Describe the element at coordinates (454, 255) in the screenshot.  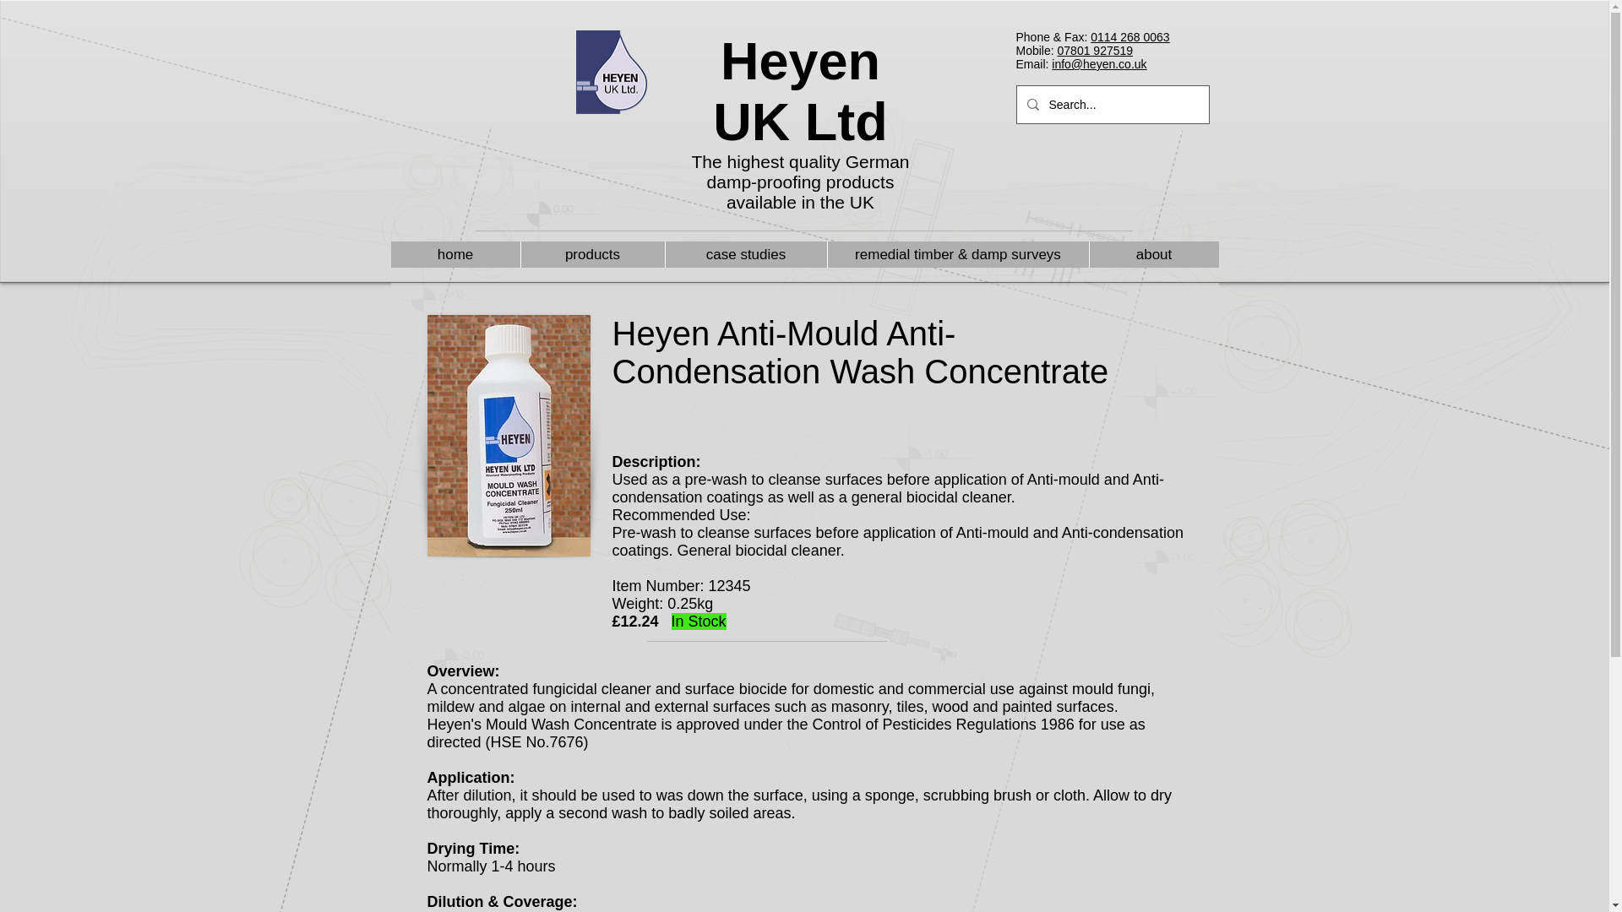
I see `home` at that location.